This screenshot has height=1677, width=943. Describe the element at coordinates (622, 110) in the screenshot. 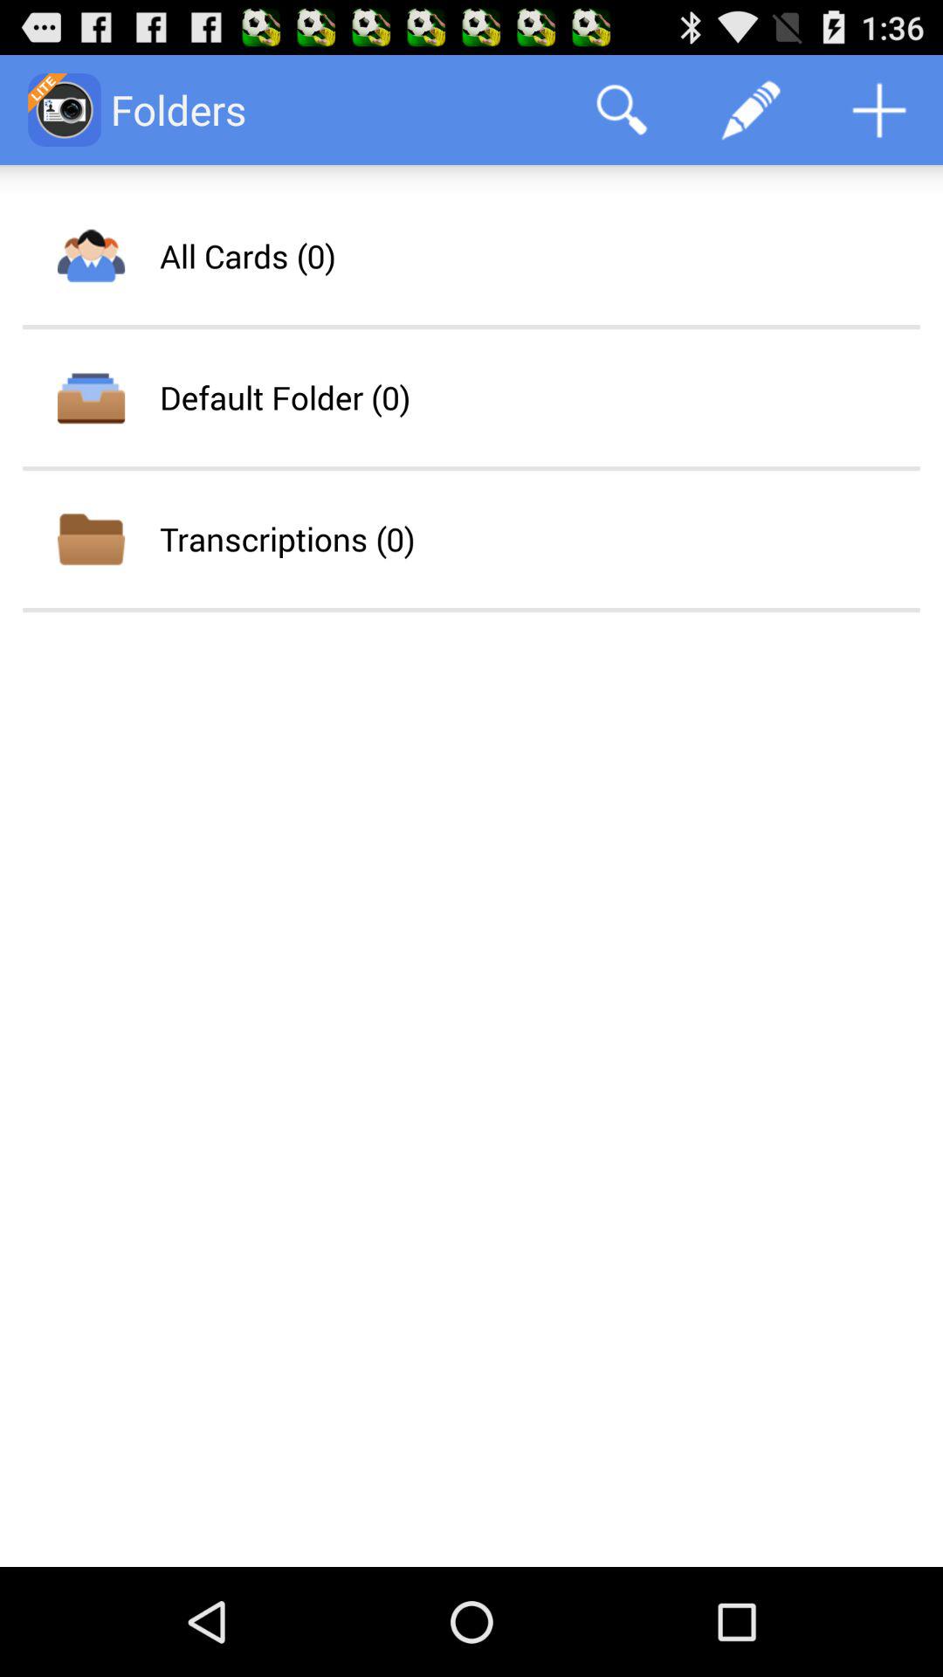

I see `open icon at the top` at that location.